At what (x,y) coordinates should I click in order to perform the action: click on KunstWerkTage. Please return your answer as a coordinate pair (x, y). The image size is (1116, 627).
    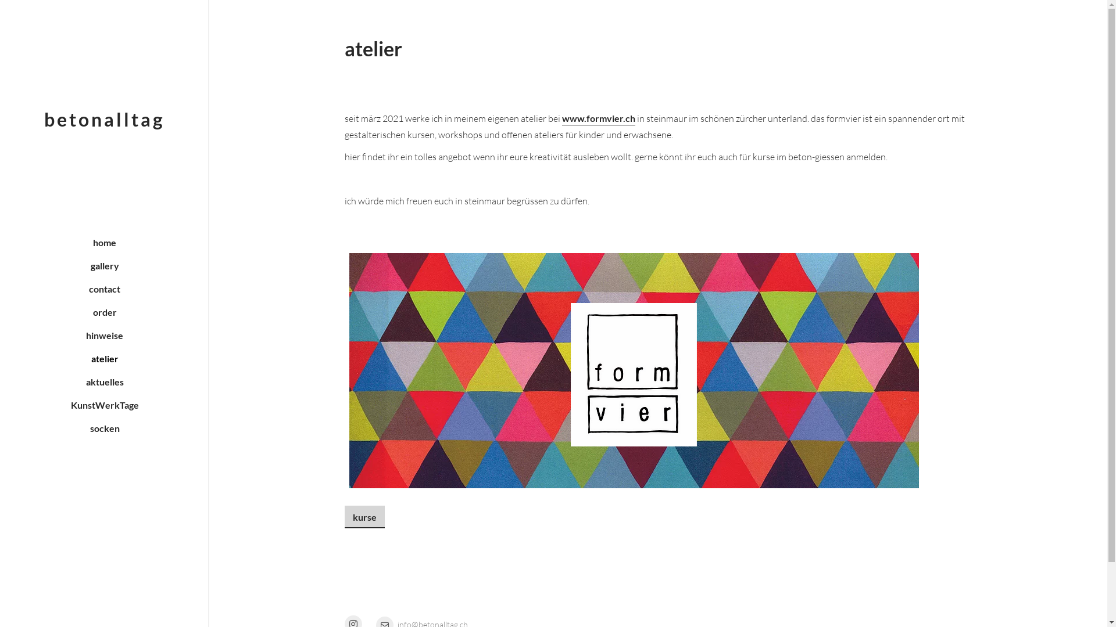
    Looking at the image, I should click on (105, 405).